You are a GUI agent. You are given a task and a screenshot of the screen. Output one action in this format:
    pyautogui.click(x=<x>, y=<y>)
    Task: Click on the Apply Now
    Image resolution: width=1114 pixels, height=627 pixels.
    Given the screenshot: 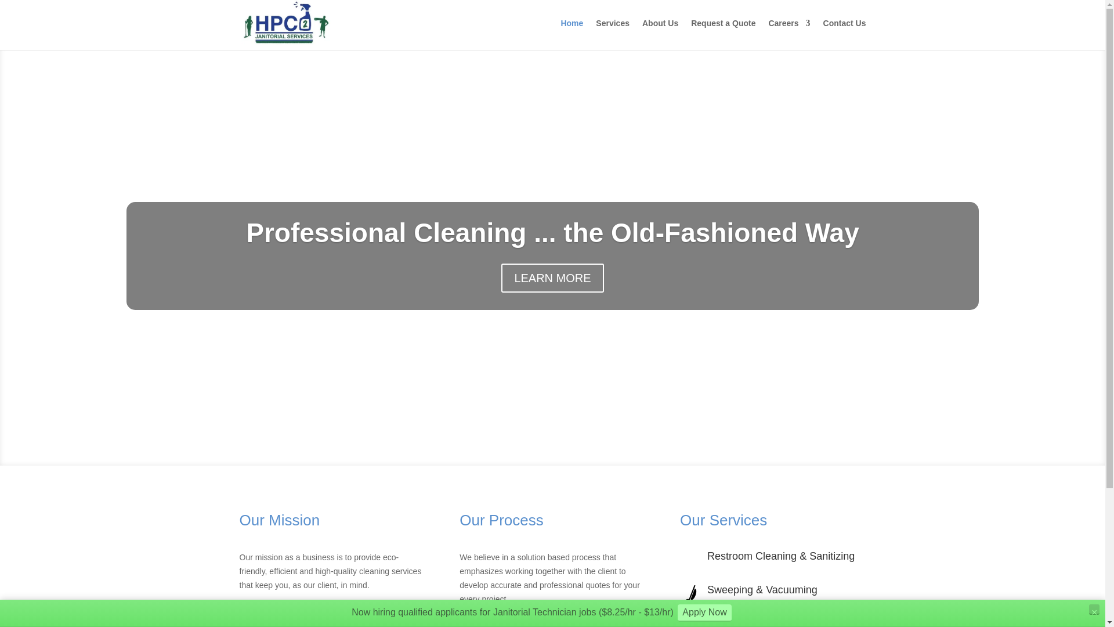 What is the action you would take?
    pyautogui.click(x=704, y=613)
    